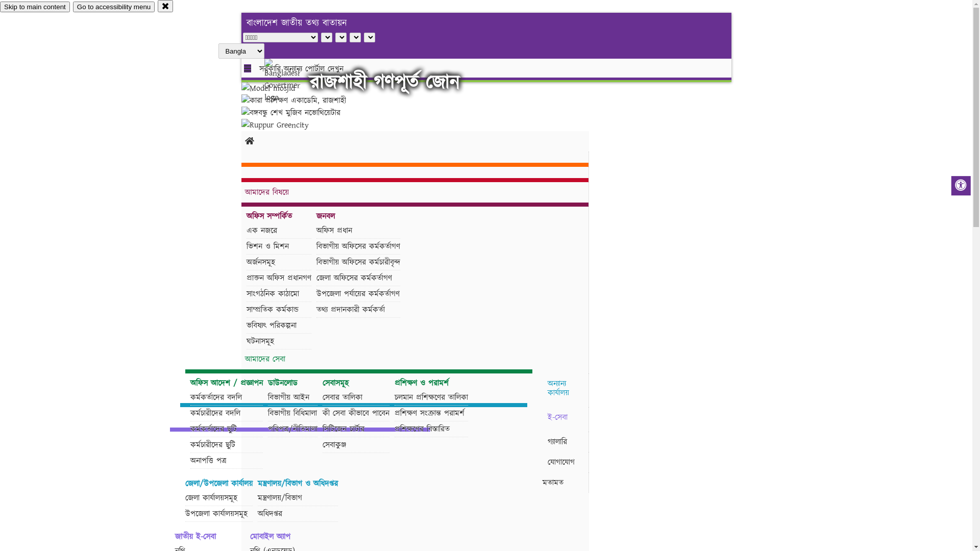  Describe the element at coordinates (165, 6) in the screenshot. I see `close` at that location.